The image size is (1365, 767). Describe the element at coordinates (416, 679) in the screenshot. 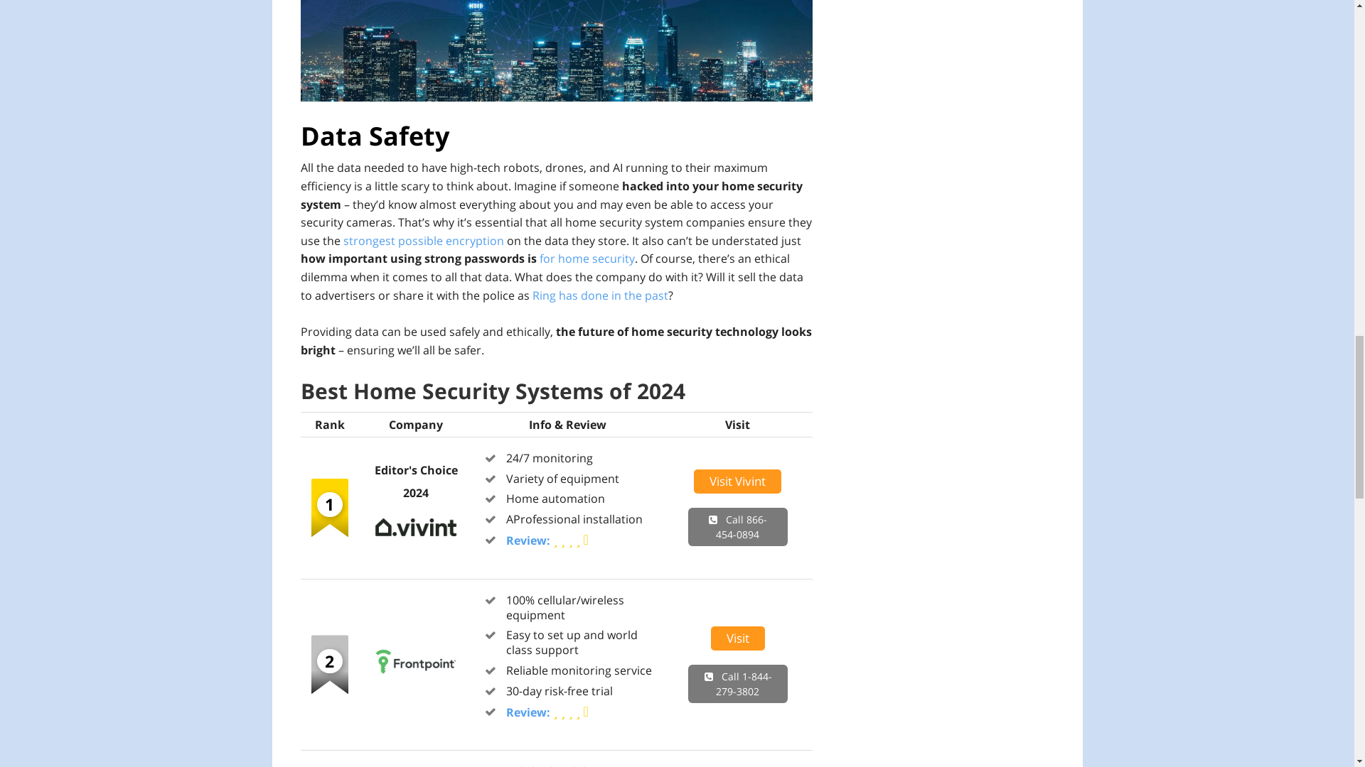

I see `Visit Frontpoint Security` at that location.